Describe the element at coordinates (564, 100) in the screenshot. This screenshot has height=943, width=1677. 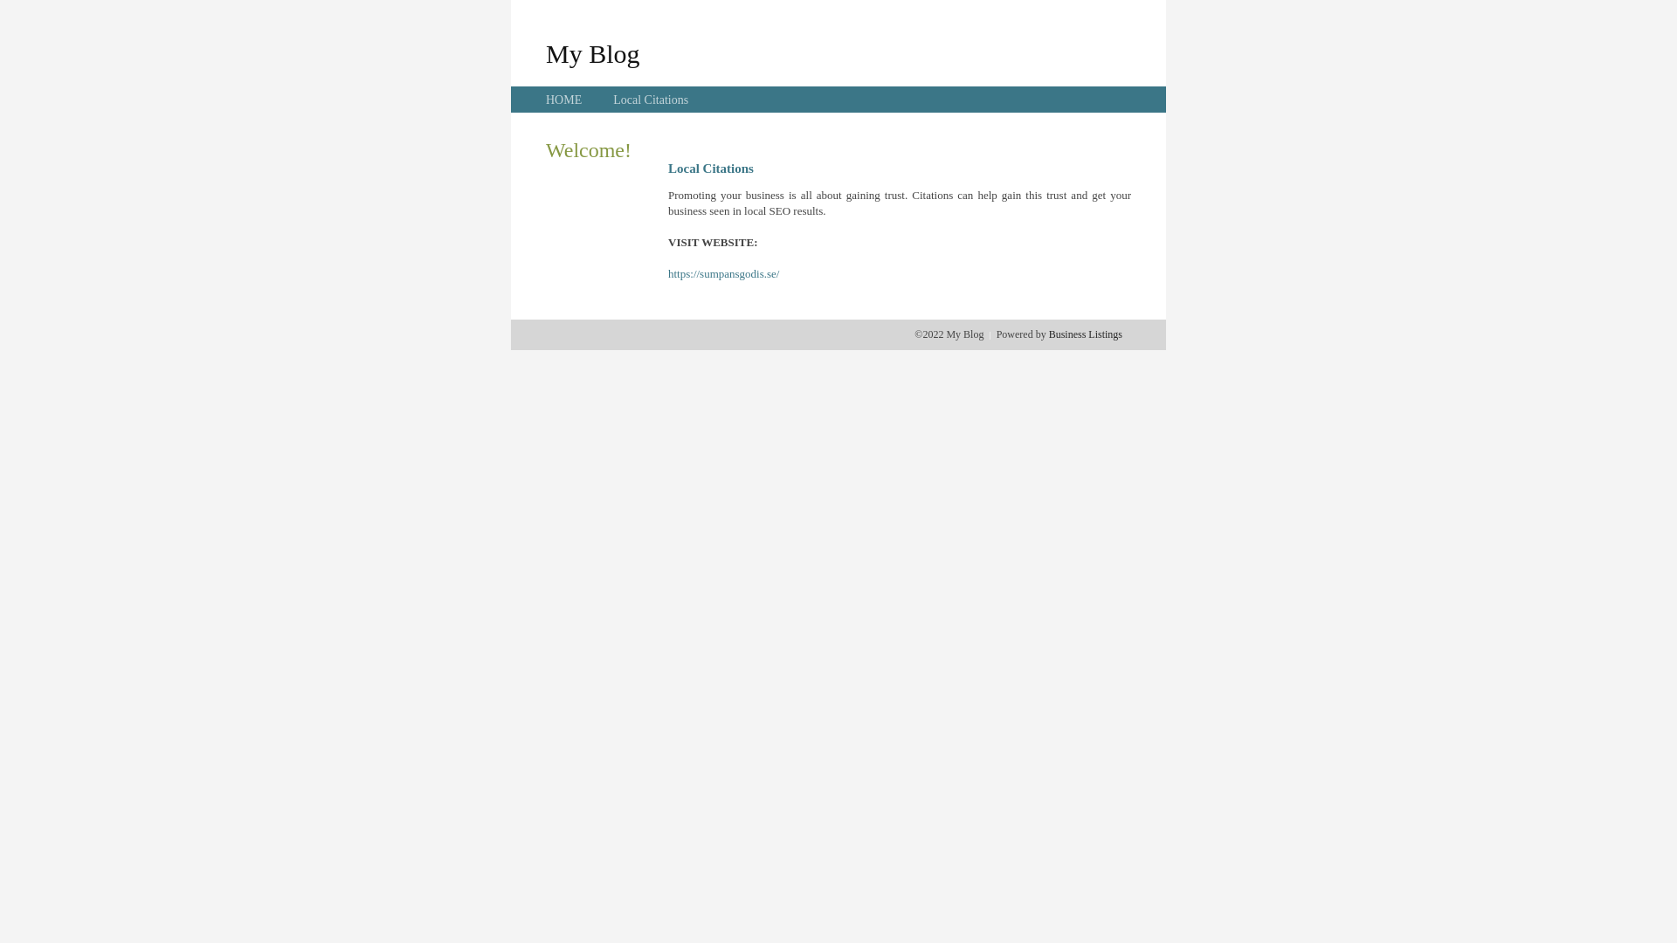
I see `HOME` at that location.